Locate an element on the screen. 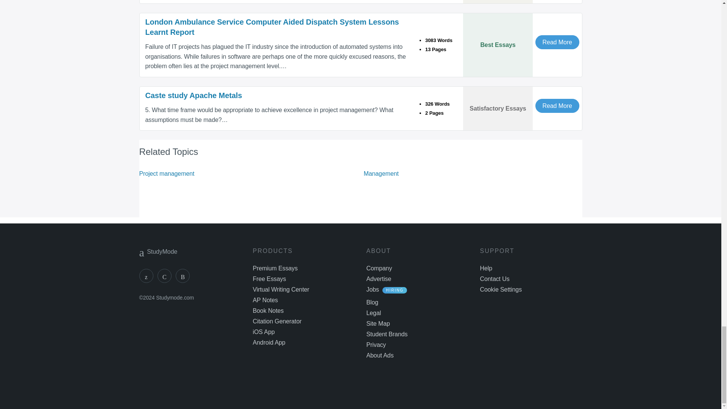 This screenshot has height=409, width=727. Management is located at coordinates (381, 173).